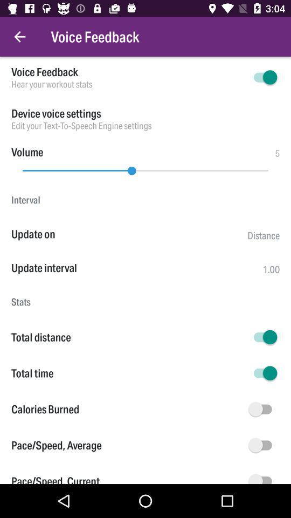 This screenshot has width=291, height=518. What do you see at coordinates (128, 337) in the screenshot?
I see `swipe until the total distance` at bounding box center [128, 337].